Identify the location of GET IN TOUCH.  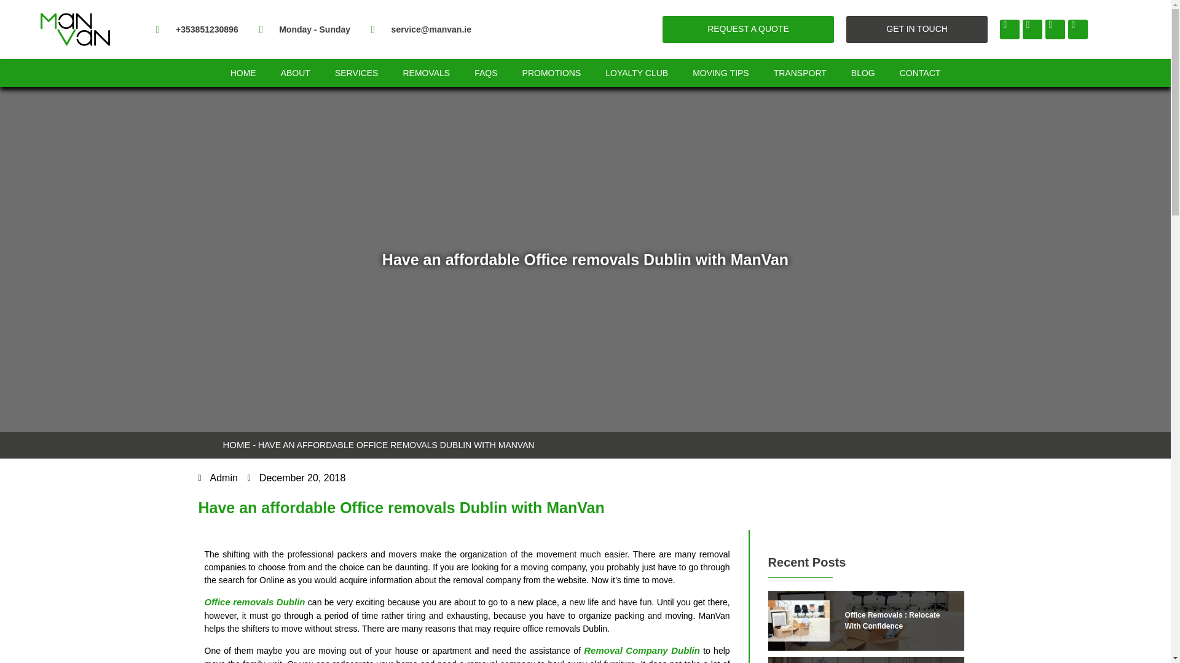
(917, 29).